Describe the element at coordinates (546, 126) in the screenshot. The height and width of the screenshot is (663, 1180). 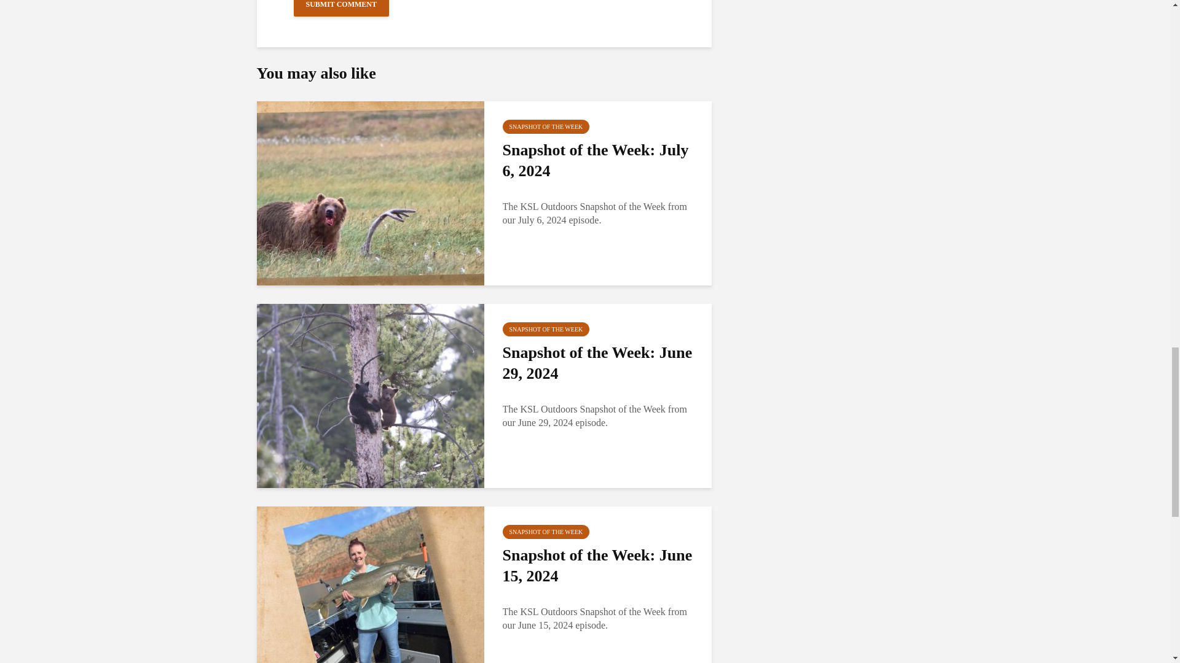
I see `SNAPSHOT OF THE WEEK` at that location.